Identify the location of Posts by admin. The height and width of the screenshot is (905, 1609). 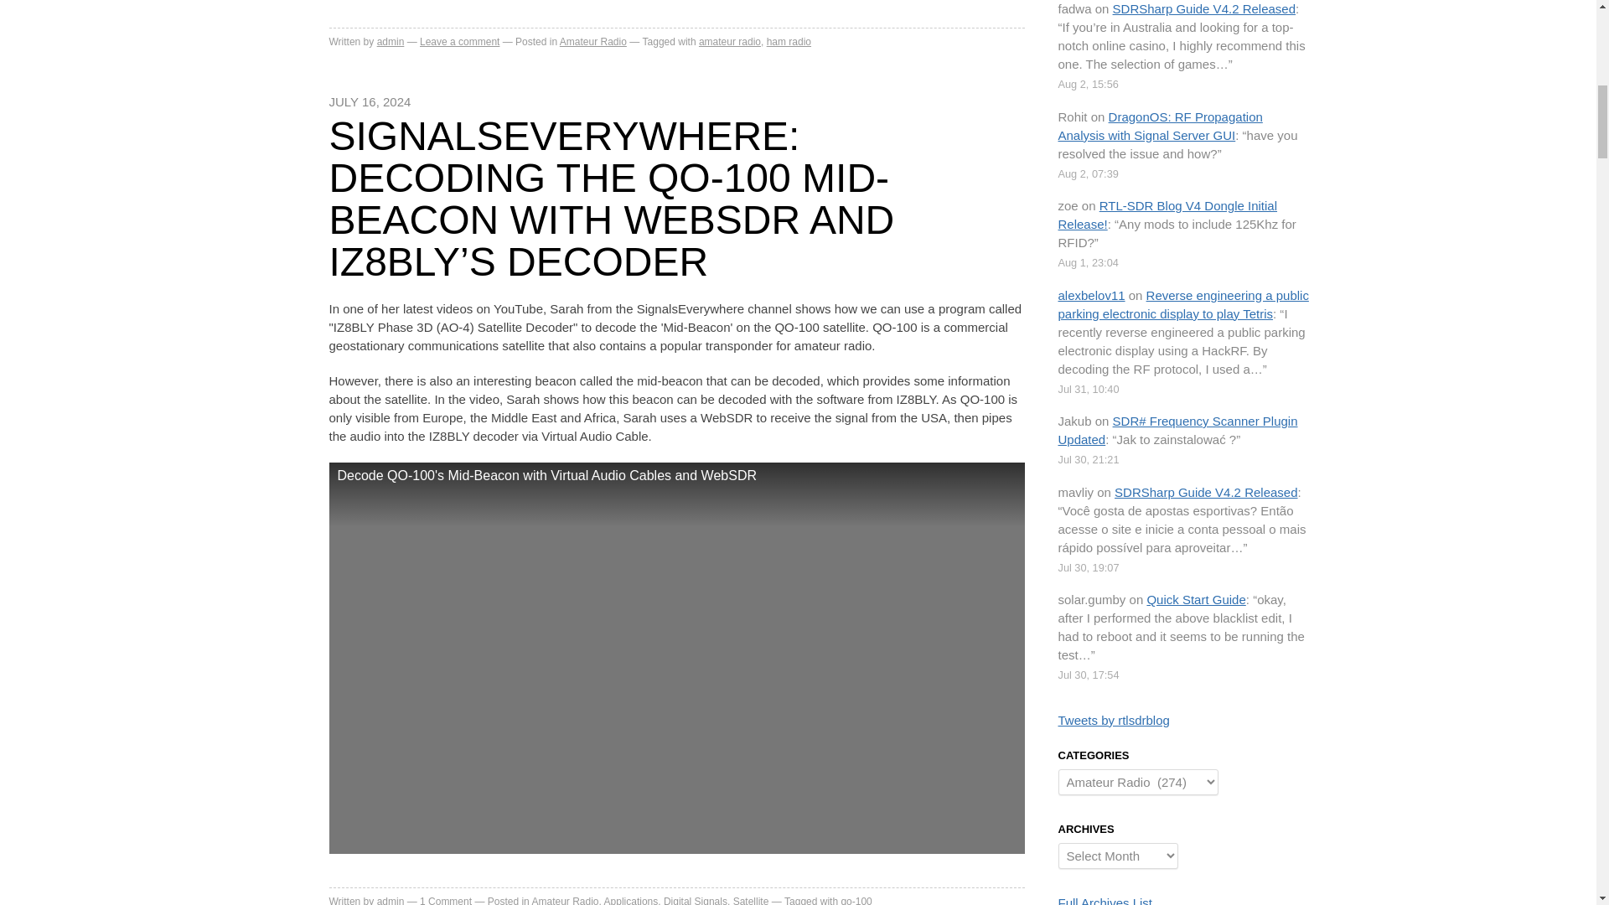
(391, 42).